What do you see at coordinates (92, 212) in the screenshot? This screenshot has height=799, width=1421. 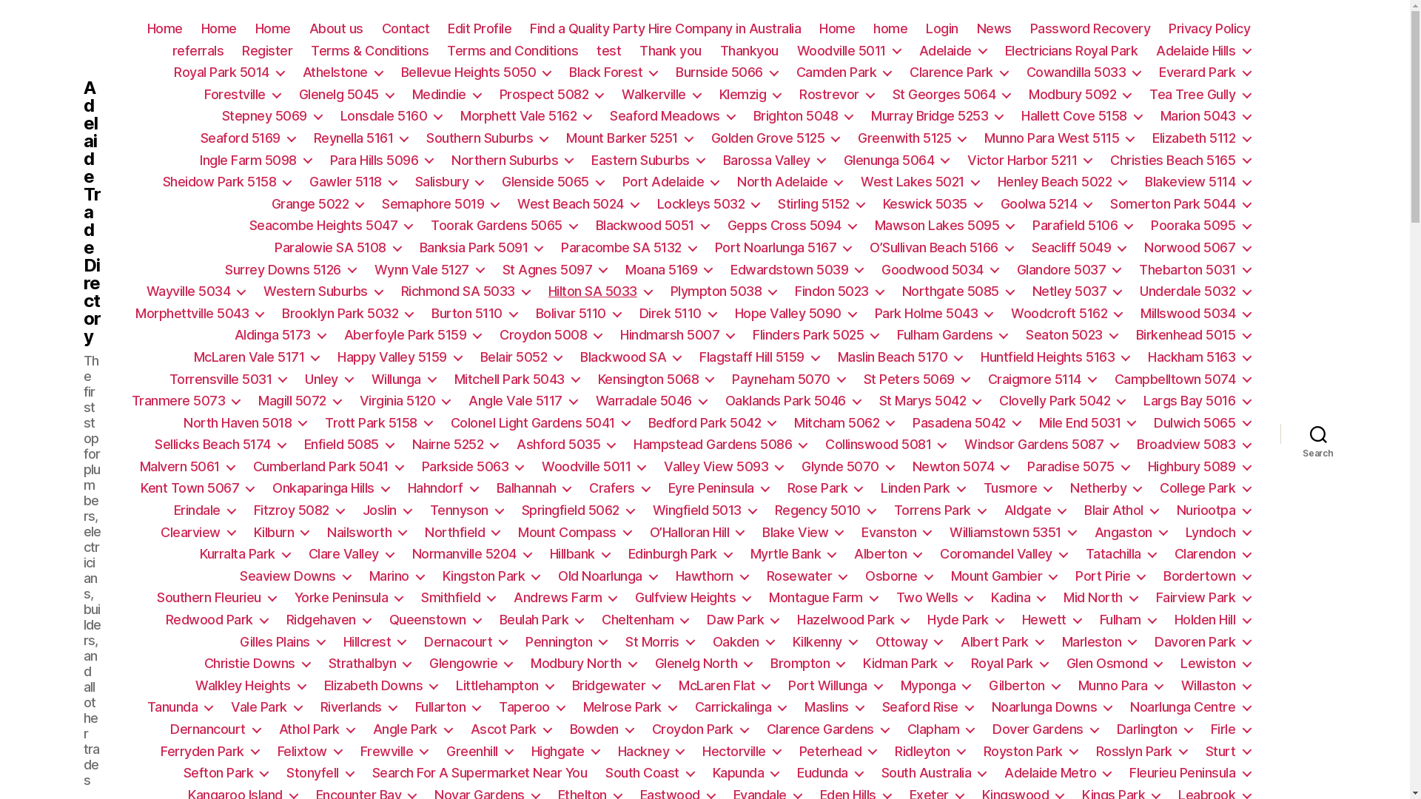 I see `Adelaide Trade Directory` at bounding box center [92, 212].